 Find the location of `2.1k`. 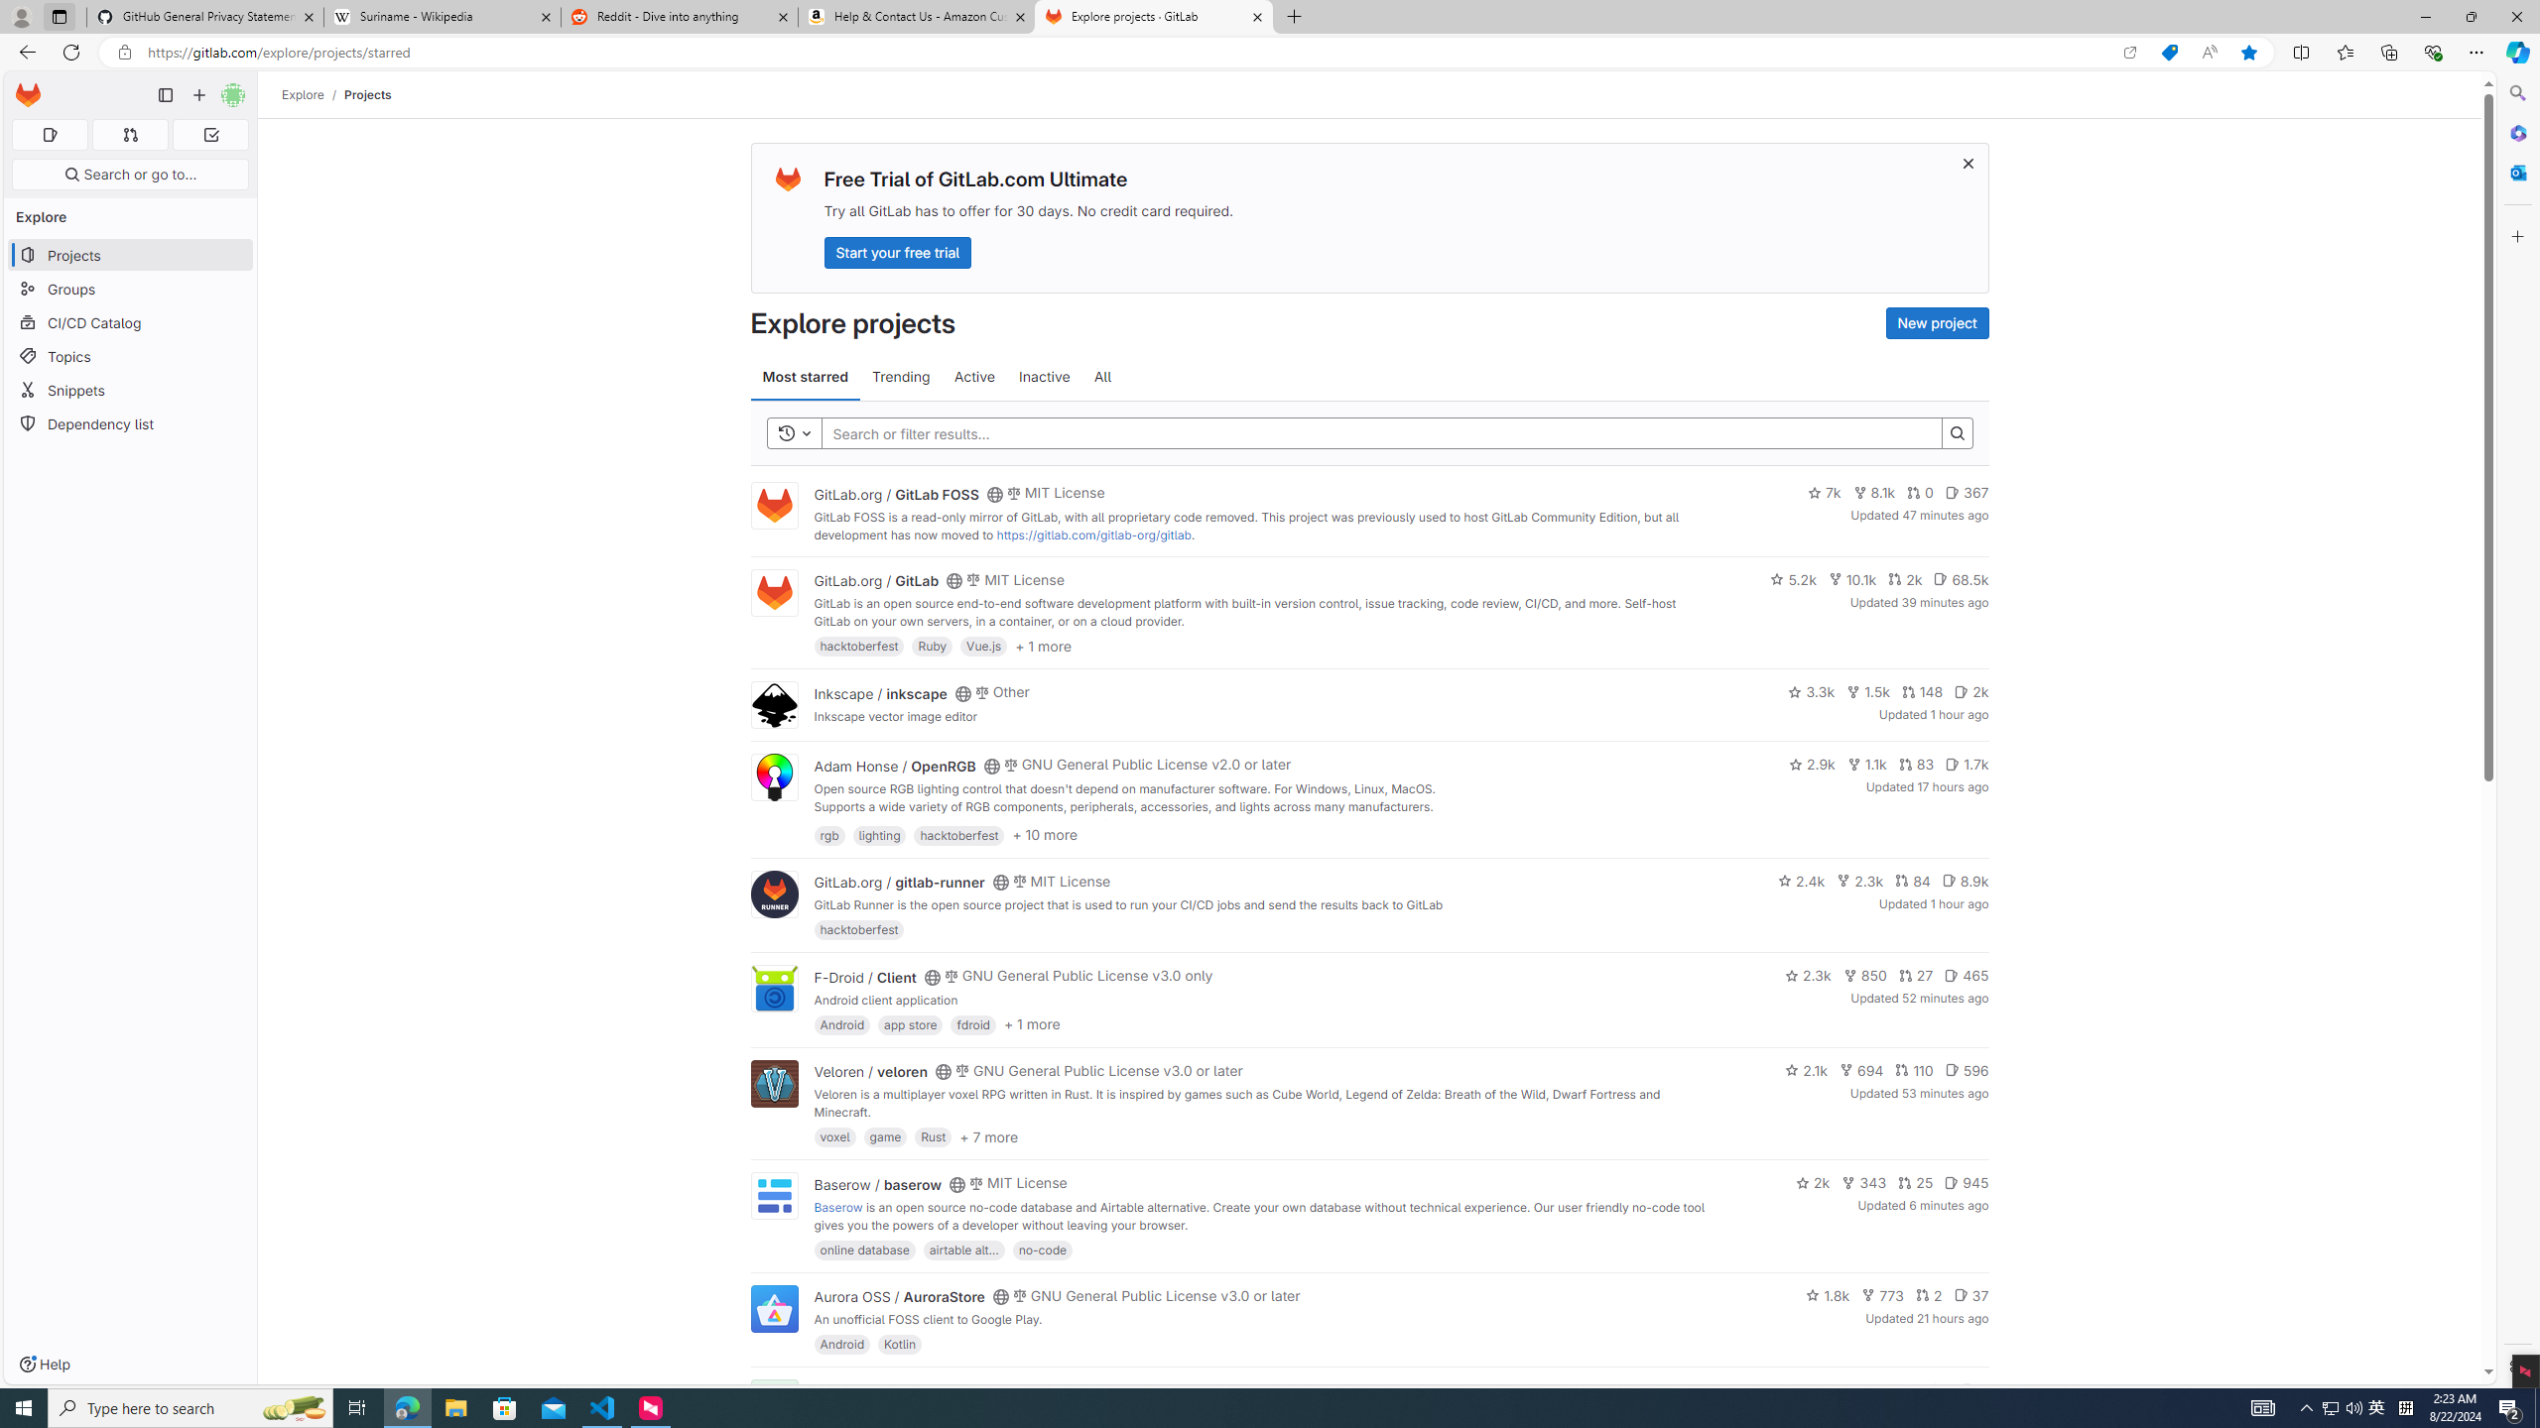

2.1k is located at coordinates (1807, 1070).